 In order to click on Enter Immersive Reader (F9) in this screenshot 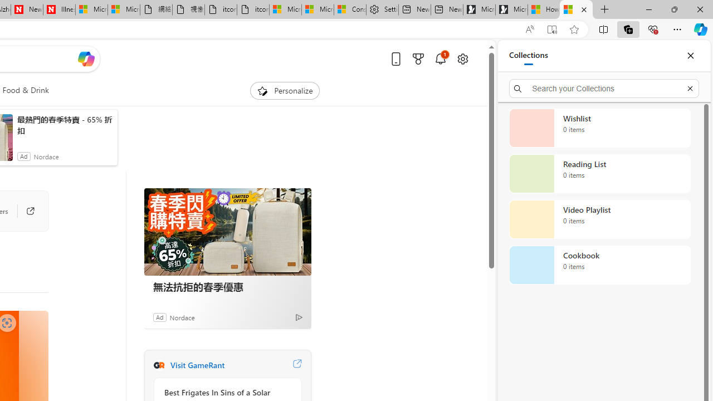, I will do `click(552, 30)`.